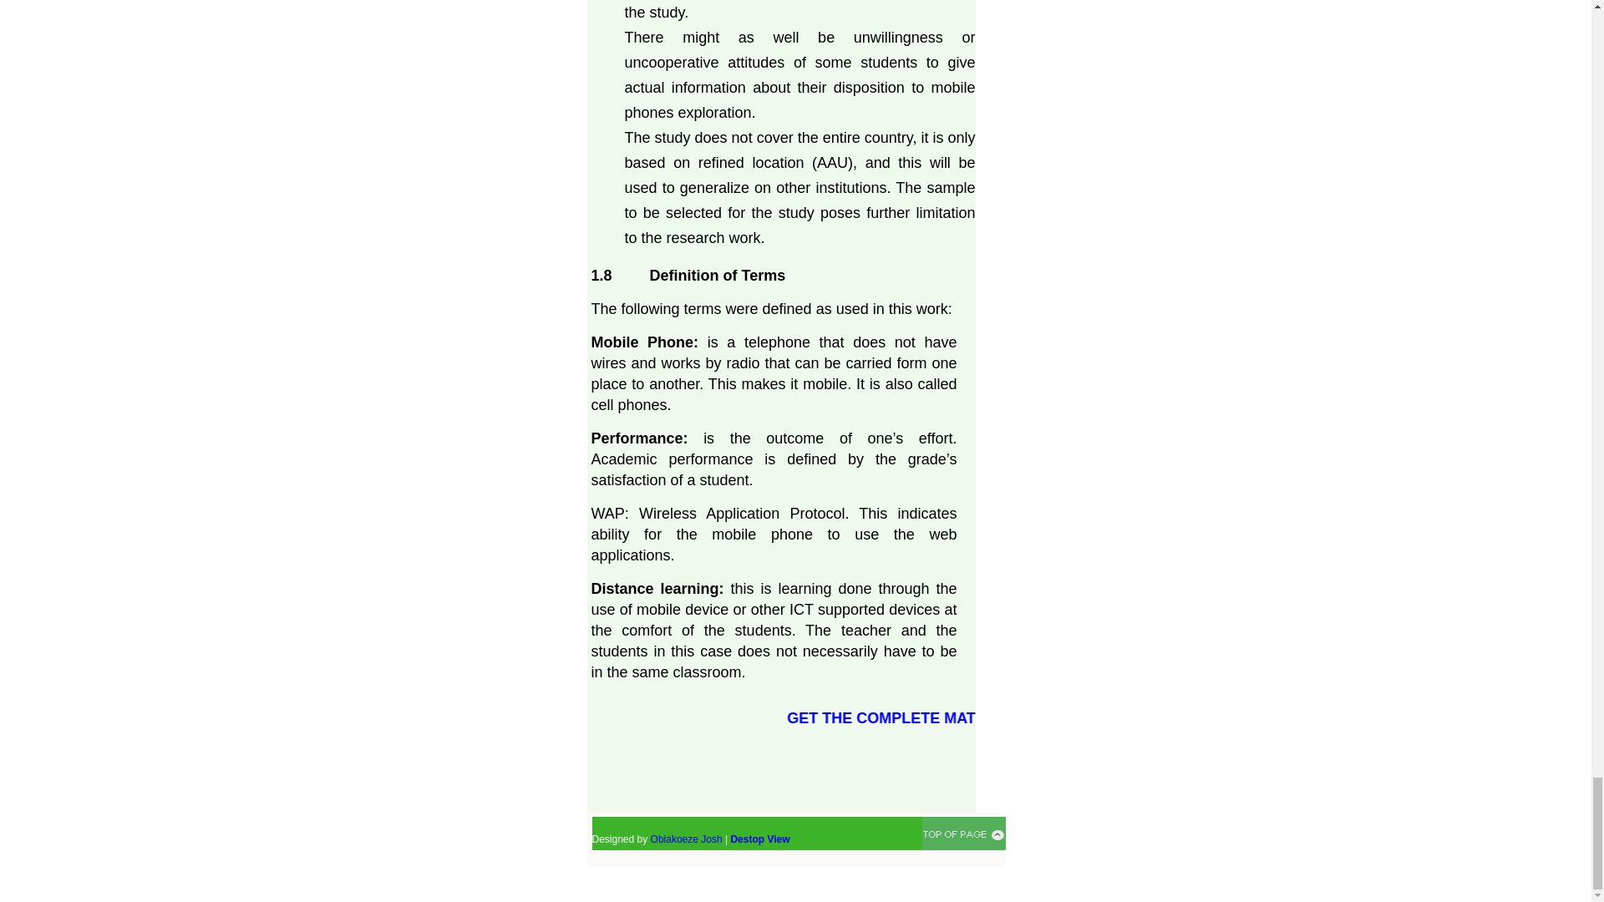 Image resolution: width=1604 pixels, height=902 pixels. What do you see at coordinates (1061, 718) in the screenshot?
I see `GET THE COMPLETE MATERIAL` at bounding box center [1061, 718].